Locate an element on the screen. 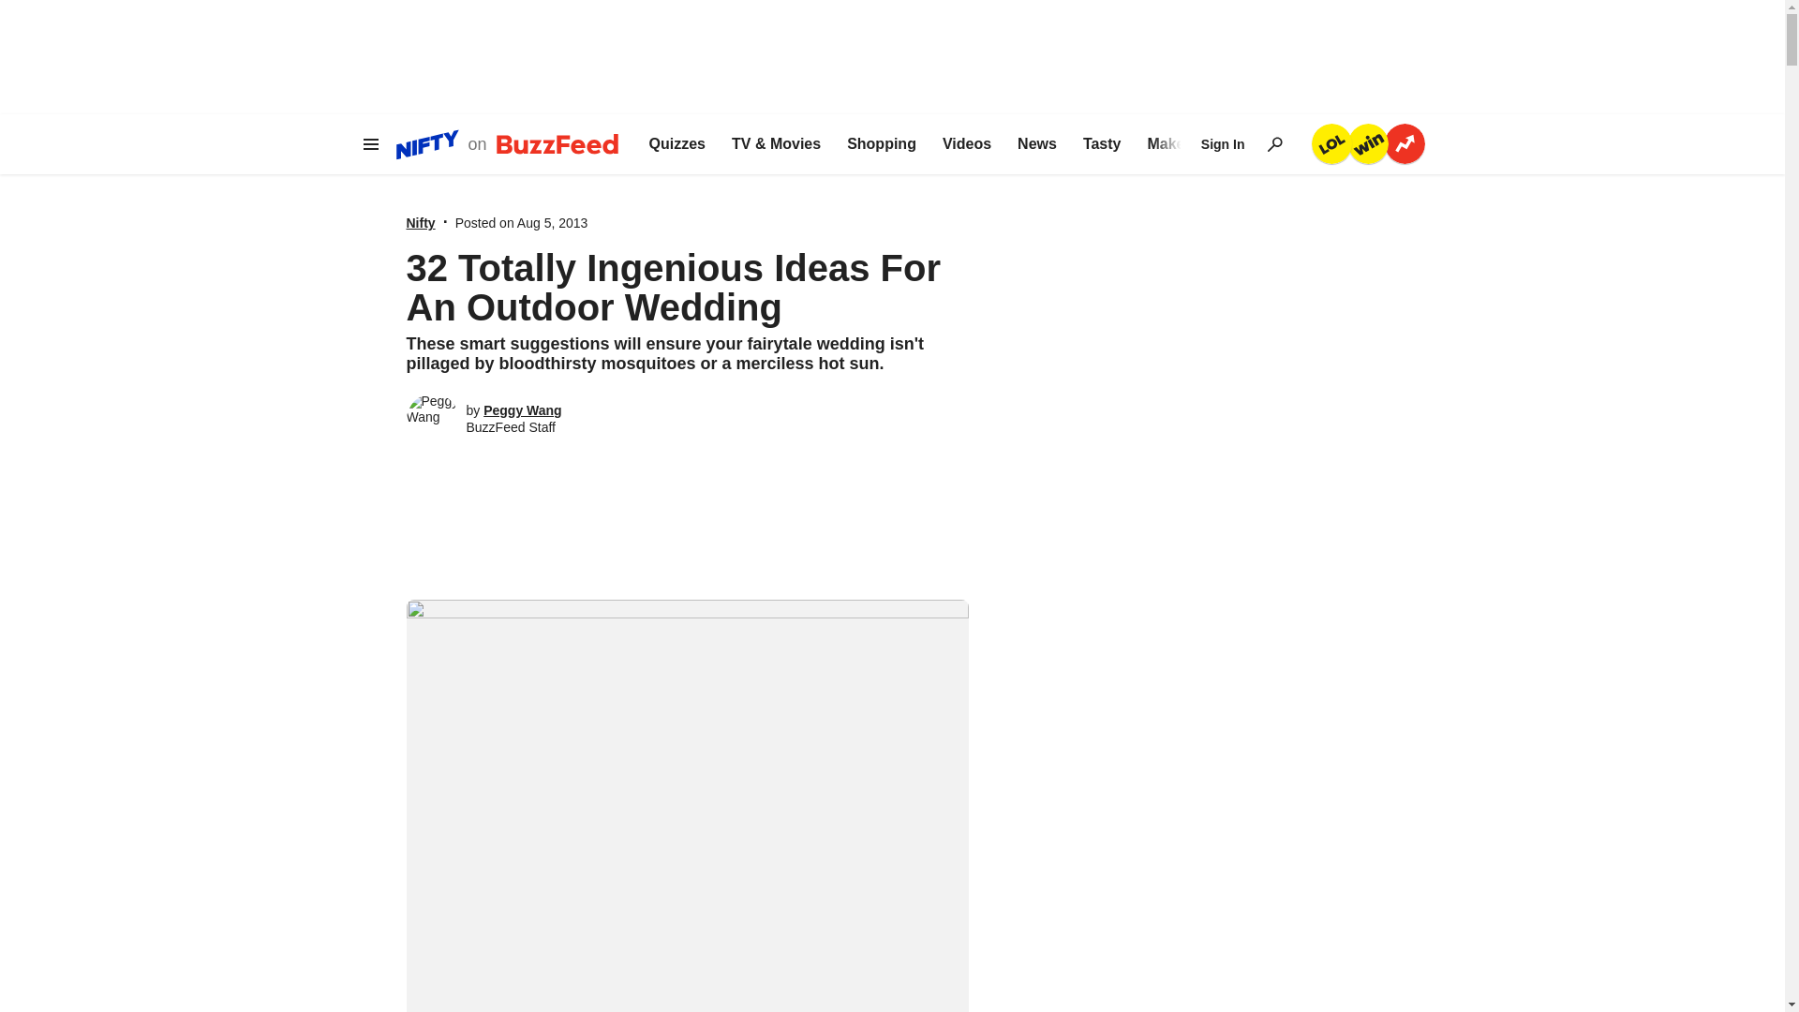 The width and height of the screenshot is (1799, 1012). win Badge Feed is located at coordinates (1367, 142).